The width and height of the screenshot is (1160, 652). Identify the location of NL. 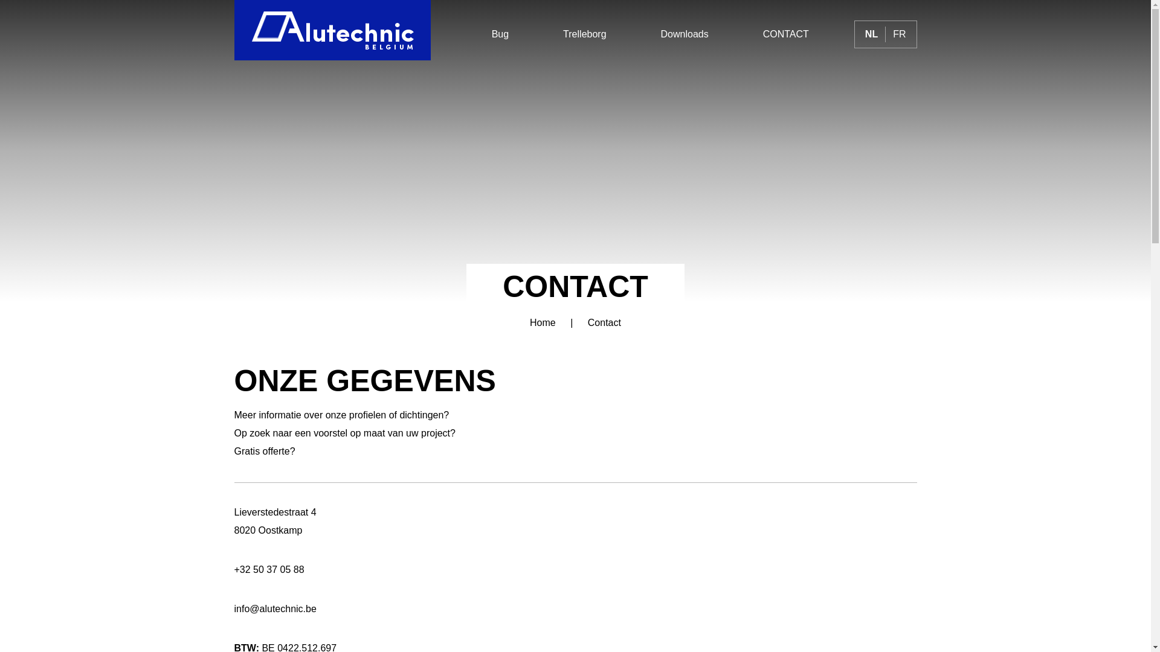
(871, 34).